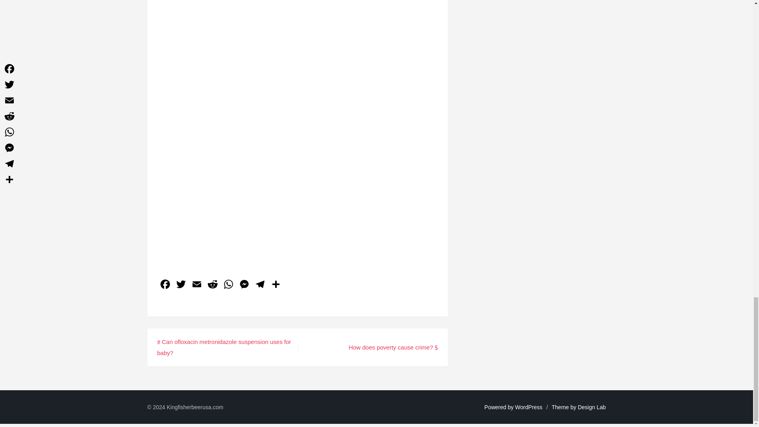  Describe the element at coordinates (197, 285) in the screenshot. I see `Email` at that location.